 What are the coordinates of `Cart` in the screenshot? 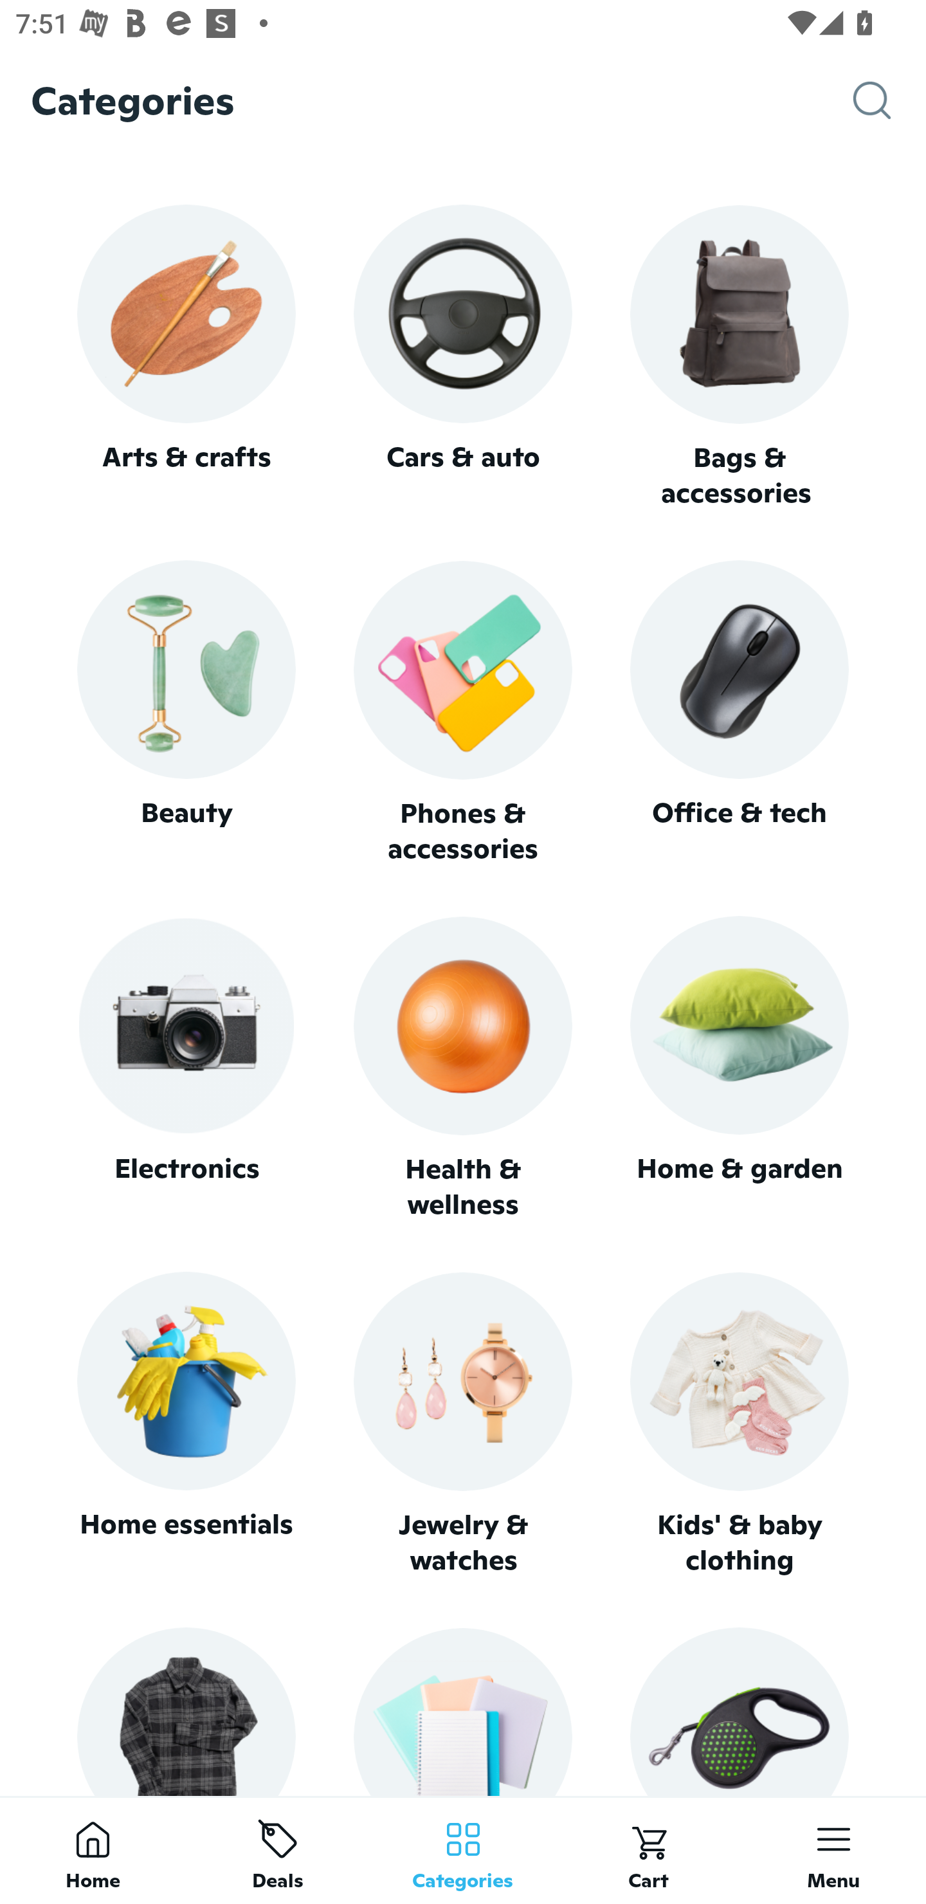 It's located at (648, 1850).